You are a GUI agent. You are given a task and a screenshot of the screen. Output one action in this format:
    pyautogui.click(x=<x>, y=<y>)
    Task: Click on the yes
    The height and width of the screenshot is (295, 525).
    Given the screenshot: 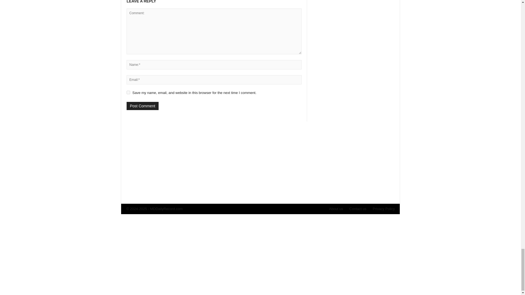 What is the action you would take?
    pyautogui.click(x=128, y=92)
    